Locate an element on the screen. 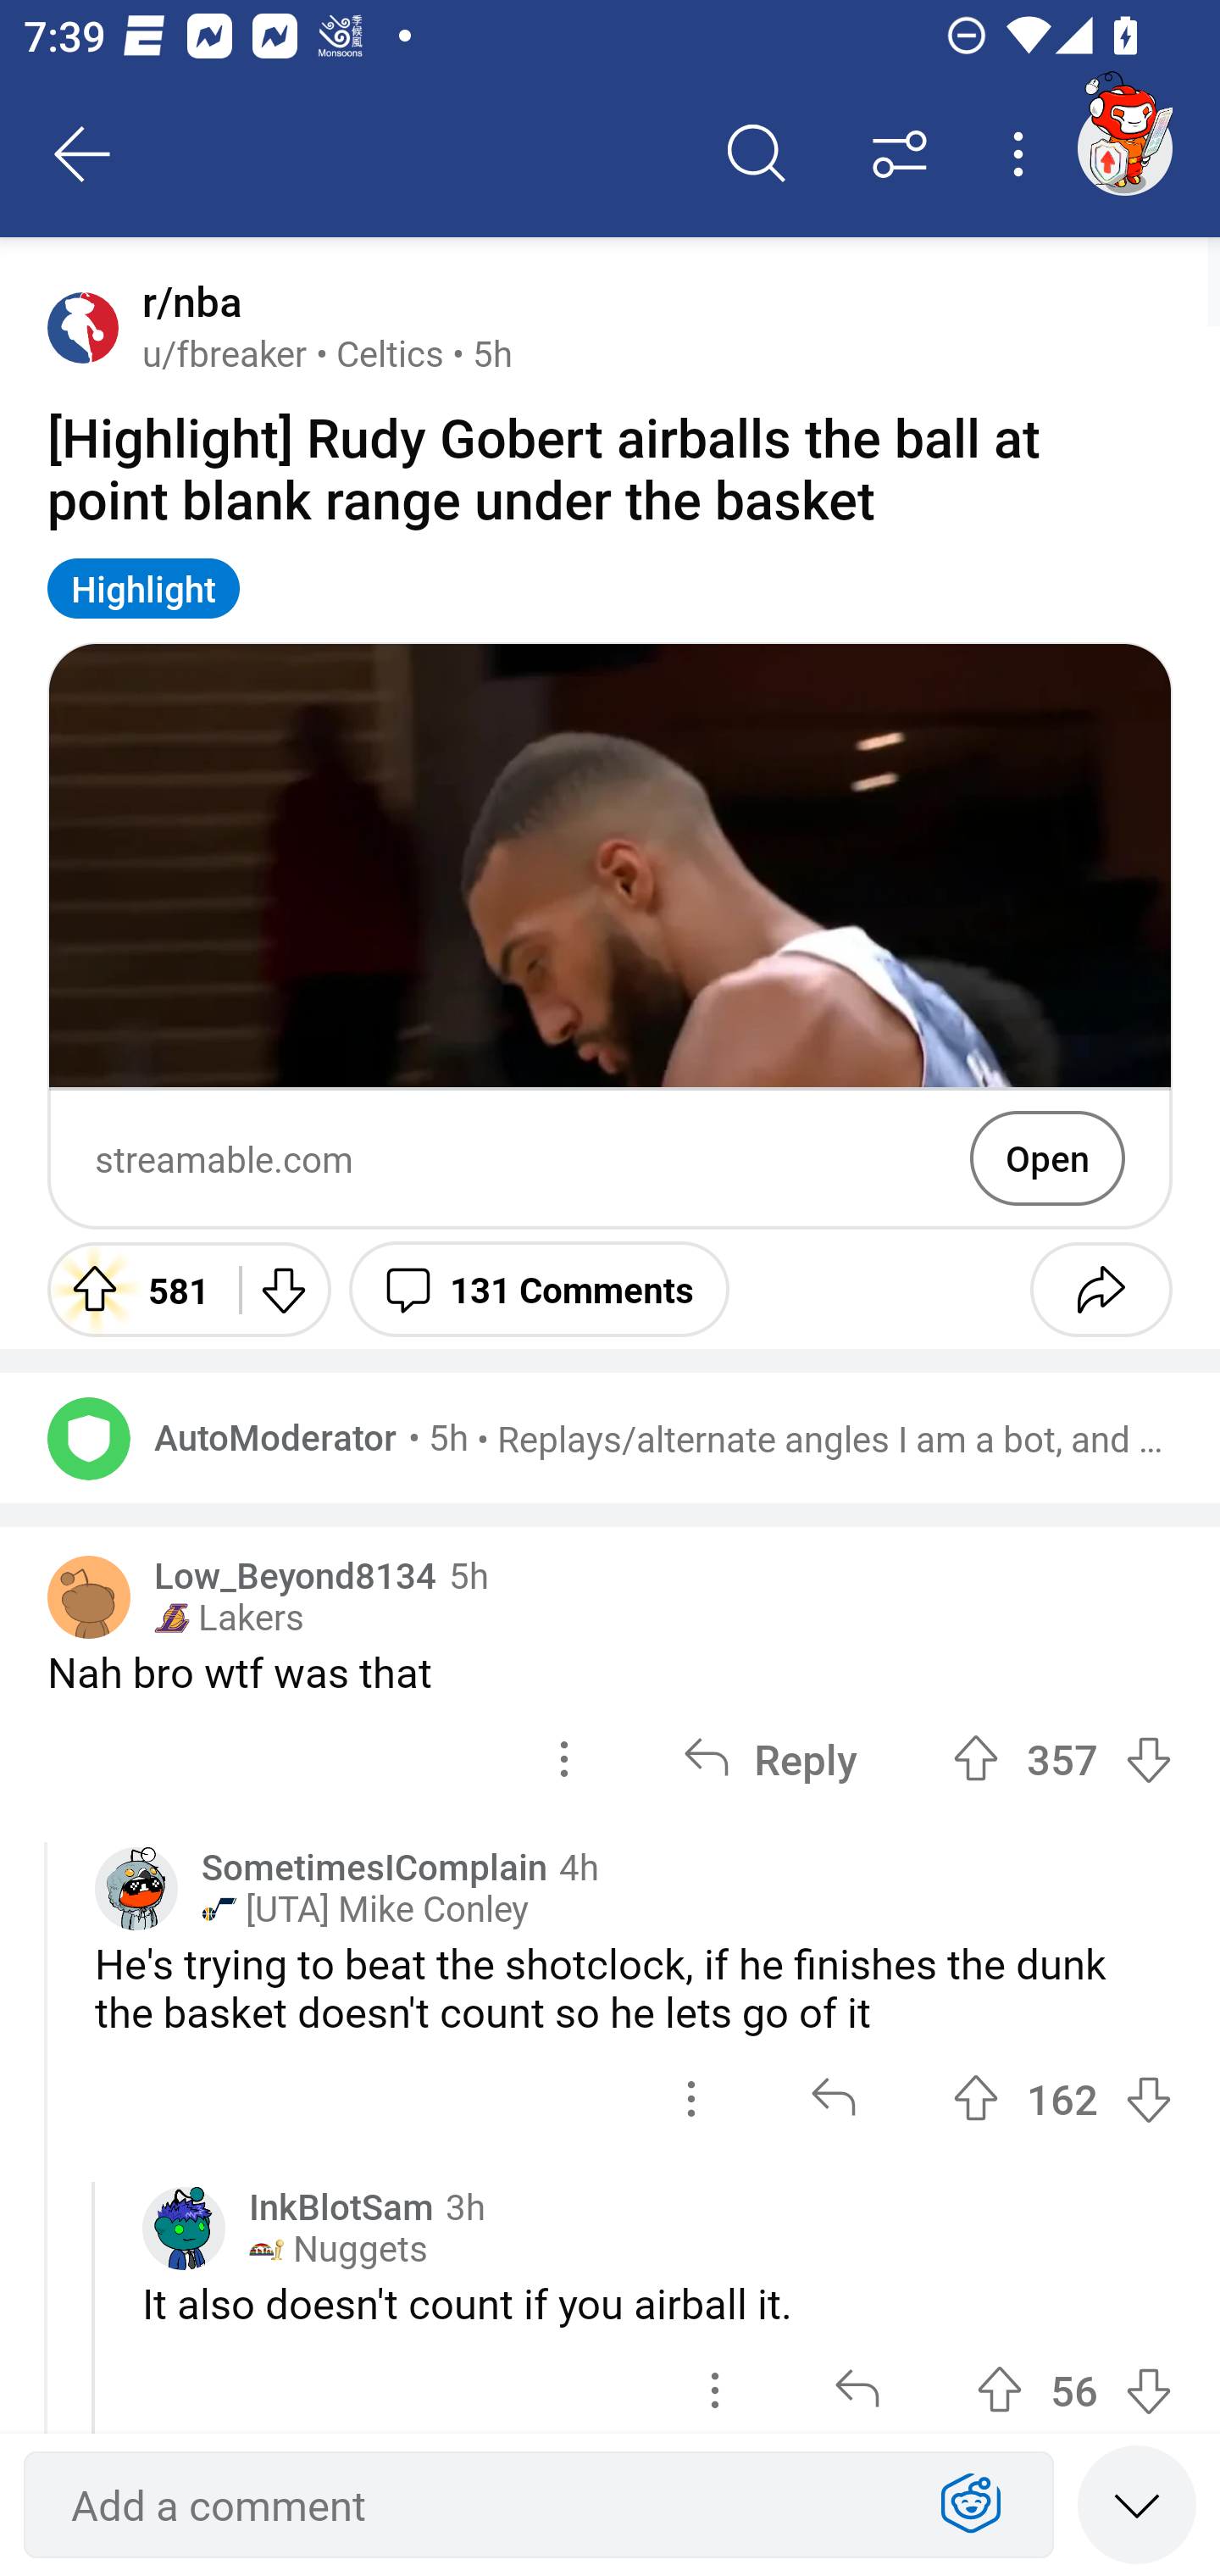 This screenshot has height=2576, width=1220. Custom avatar is located at coordinates (184, 2228).